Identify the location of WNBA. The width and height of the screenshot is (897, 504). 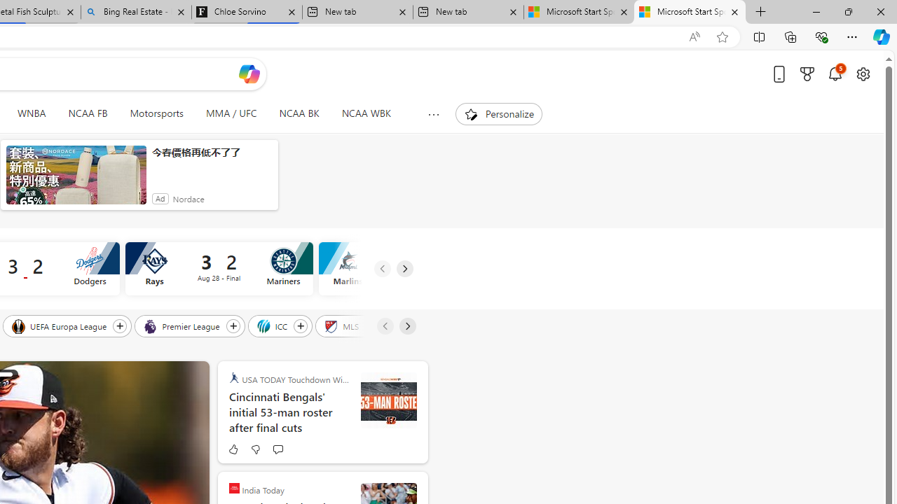
(31, 113).